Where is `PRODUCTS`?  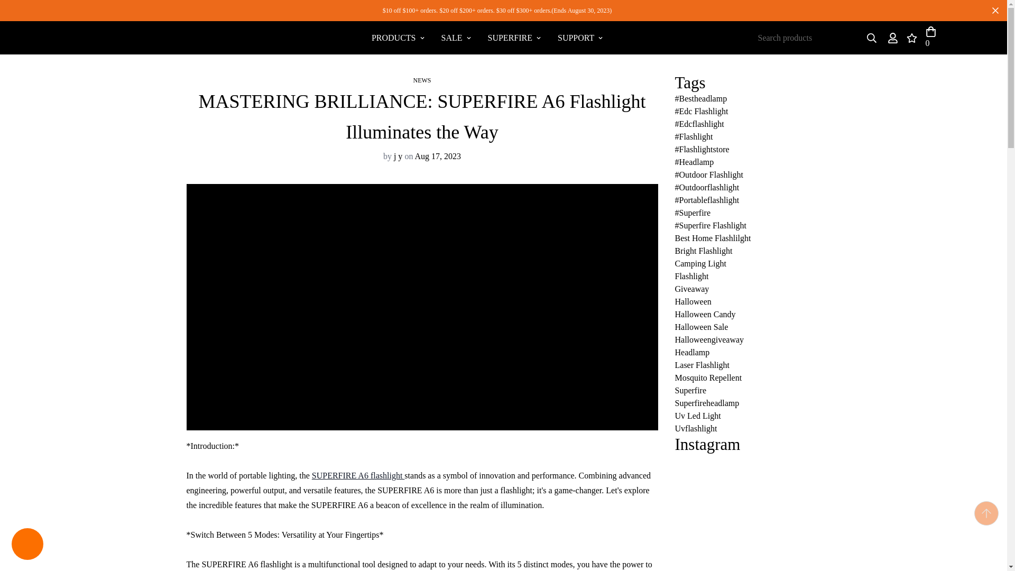
PRODUCTS is located at coordinates (456, 37).